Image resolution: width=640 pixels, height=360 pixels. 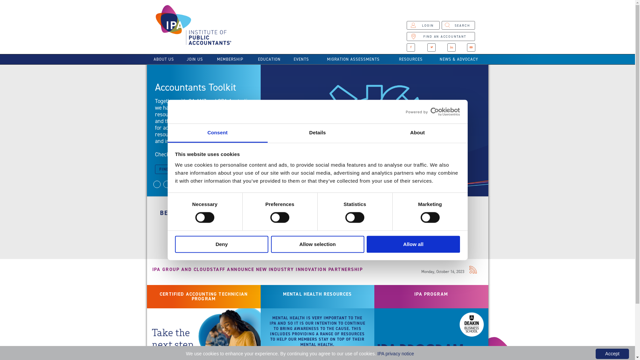 What do you see at coordinates (360, 235) in the screenshot?
I see `APPLY
NOW` at bounding box center [360, 235].